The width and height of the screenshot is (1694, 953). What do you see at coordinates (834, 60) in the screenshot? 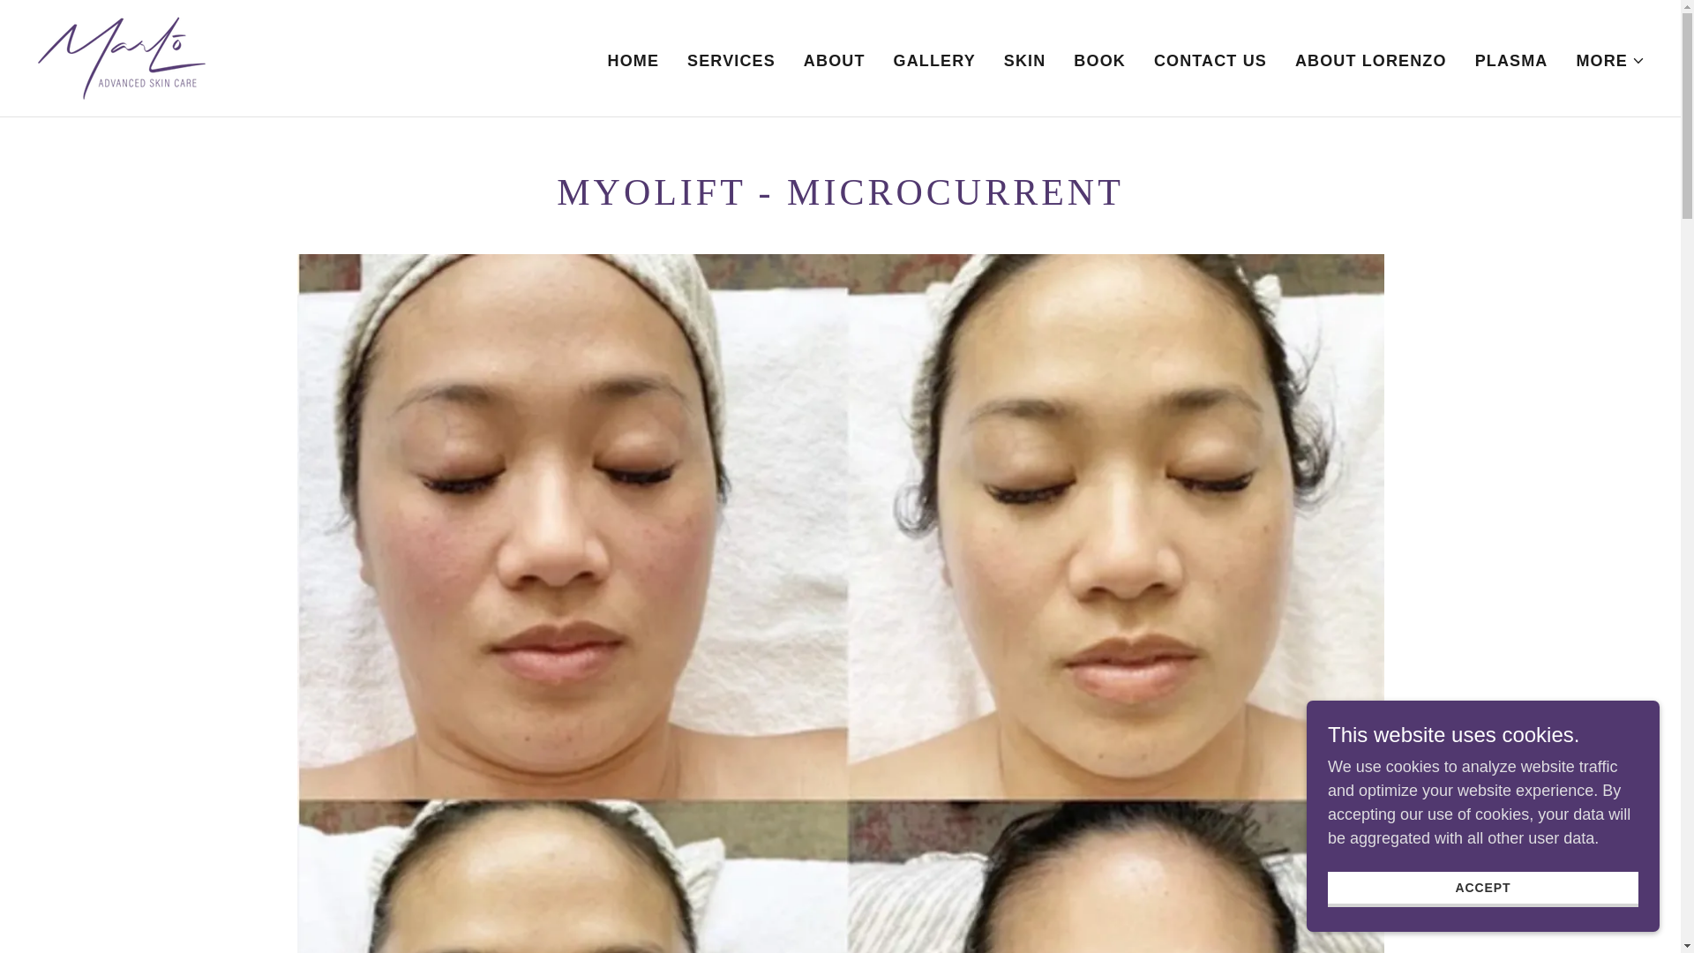
I see `ABOUT` at bounding box center [834, 60].